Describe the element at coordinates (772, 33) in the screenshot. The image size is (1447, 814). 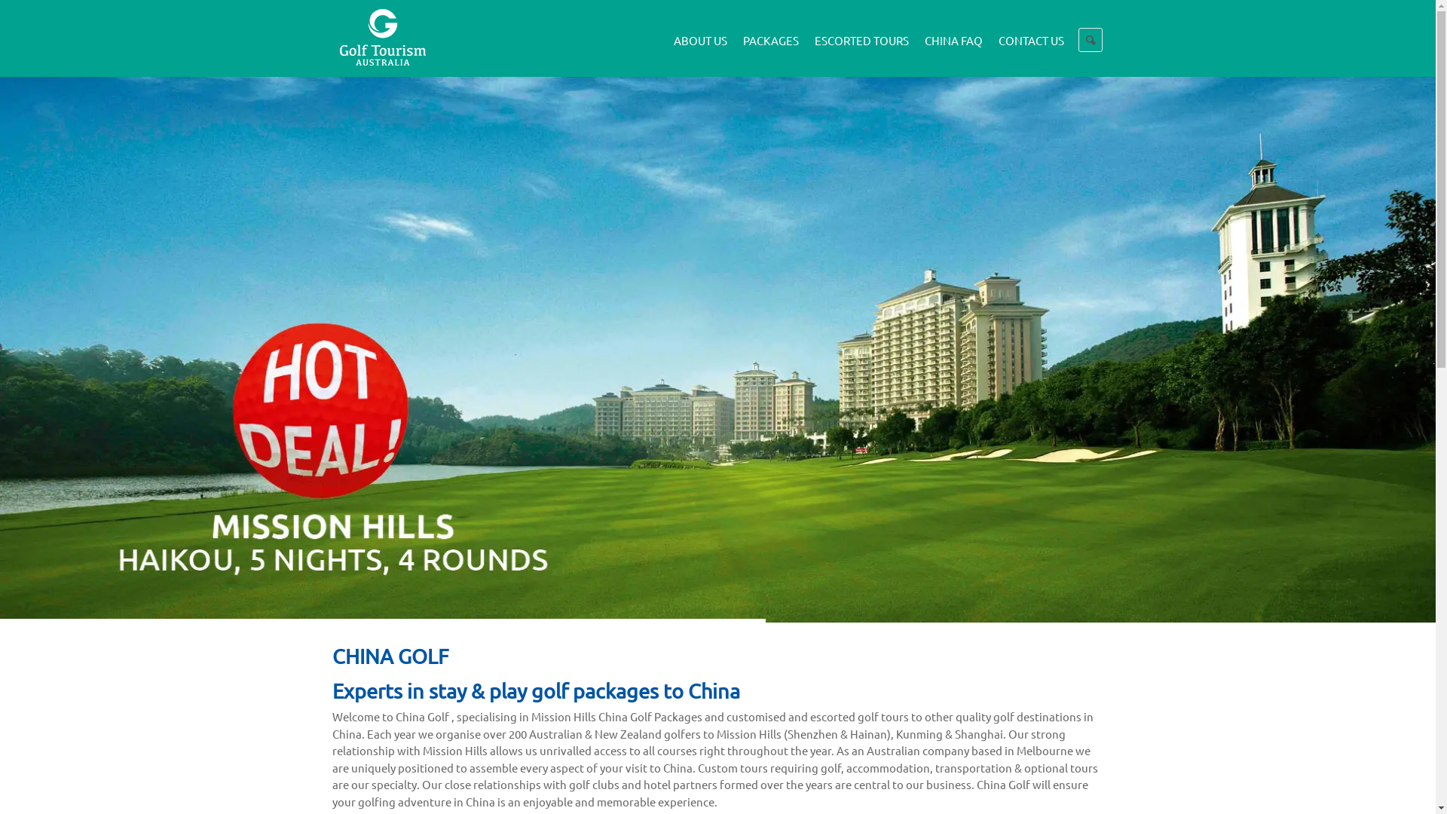
I see `PACKAGES` at that location.